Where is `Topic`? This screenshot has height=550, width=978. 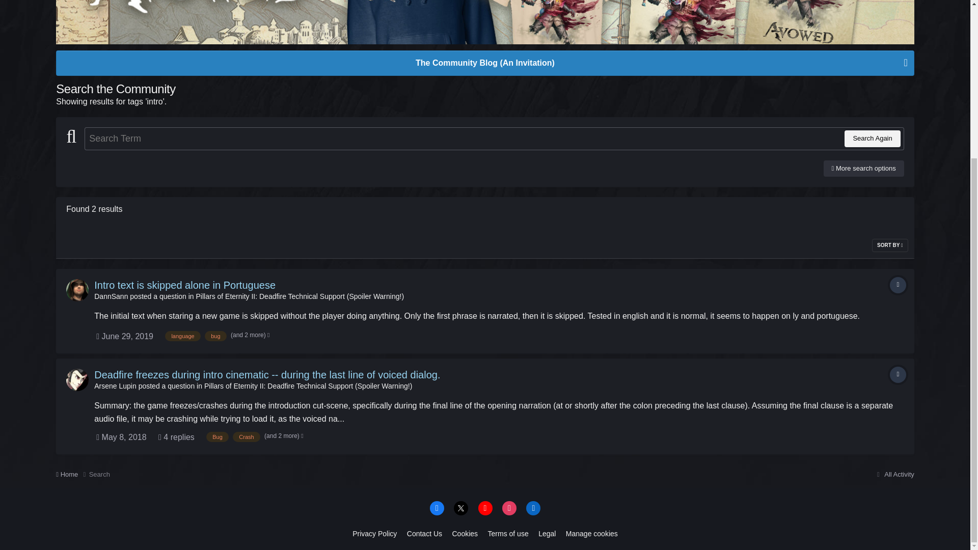 Topic is located at coordinates (898, 285).